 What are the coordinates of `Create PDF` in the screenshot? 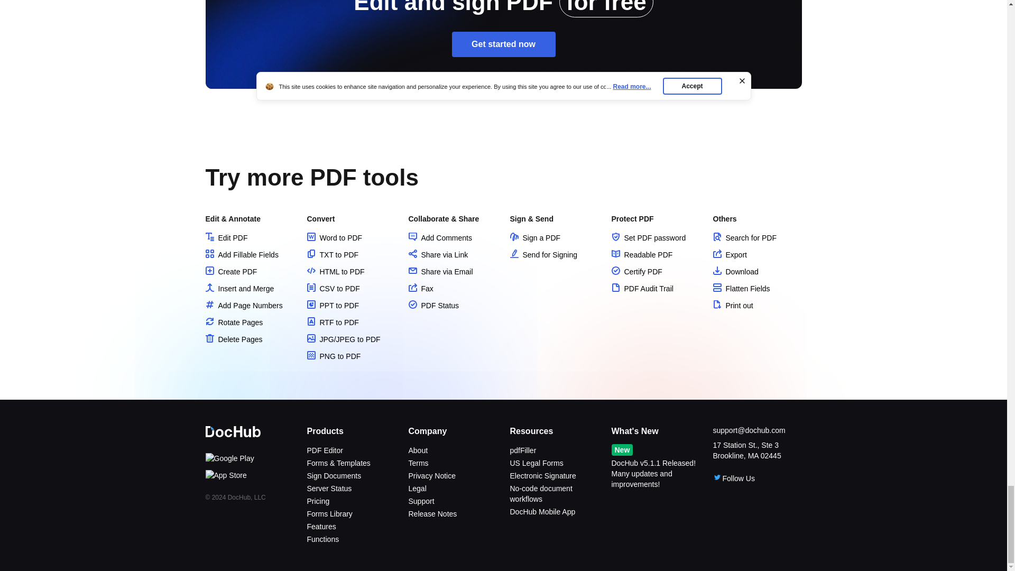 It's located at (230, 272).